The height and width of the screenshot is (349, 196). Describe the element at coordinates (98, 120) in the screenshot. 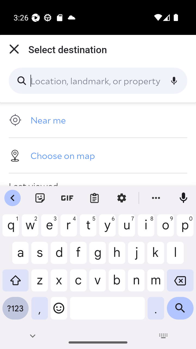

I see `Near me` at that location.